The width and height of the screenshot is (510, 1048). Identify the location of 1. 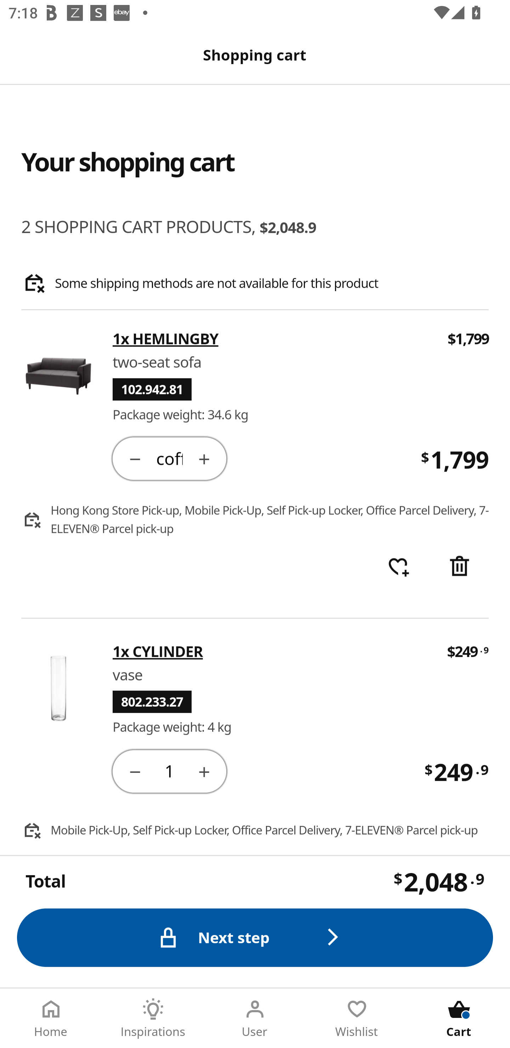
(169, 770).